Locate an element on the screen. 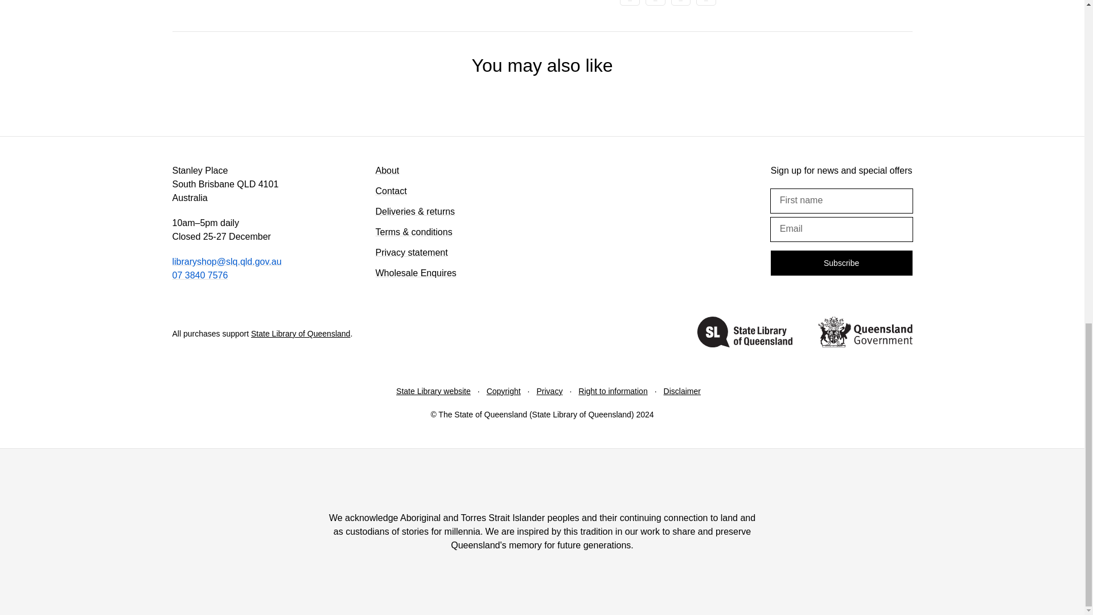  tel:07 3840 7576 is located at coordinates (199, 276).